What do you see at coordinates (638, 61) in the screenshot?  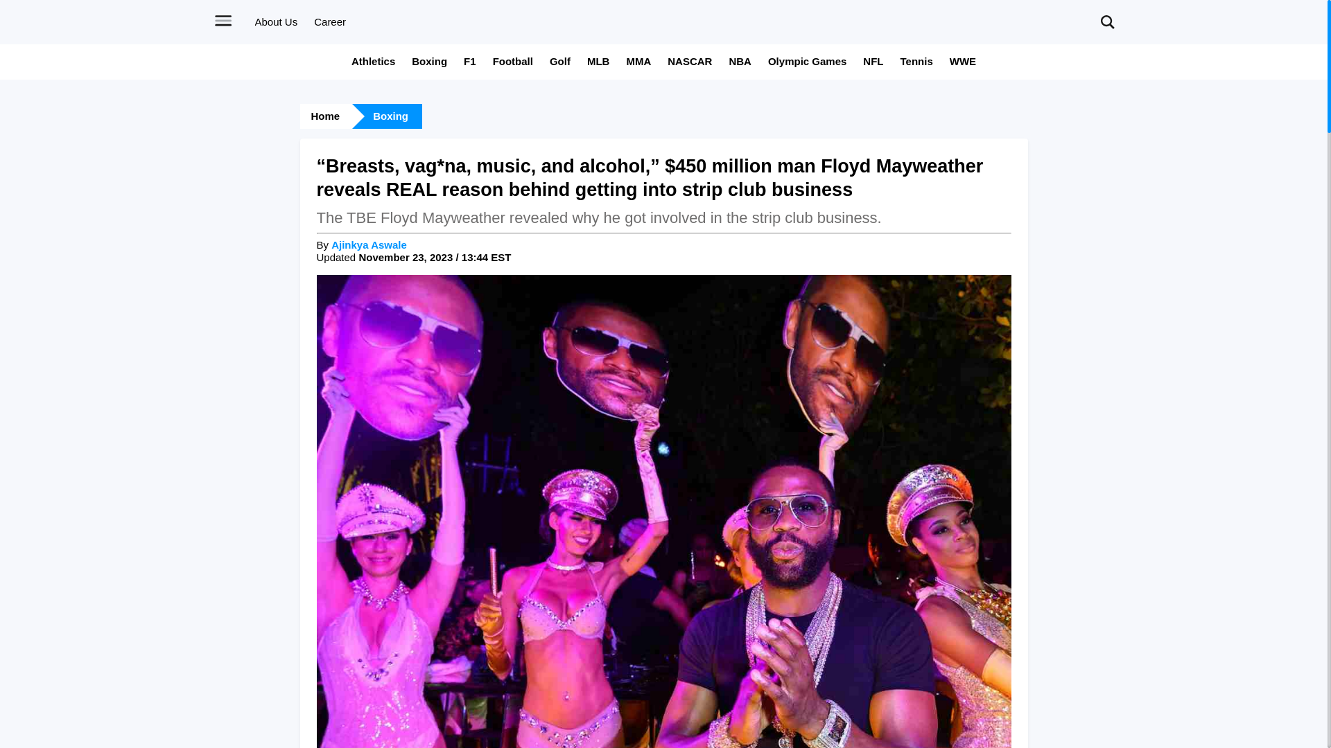 I see `MMA` at bounding box center [638, 61].